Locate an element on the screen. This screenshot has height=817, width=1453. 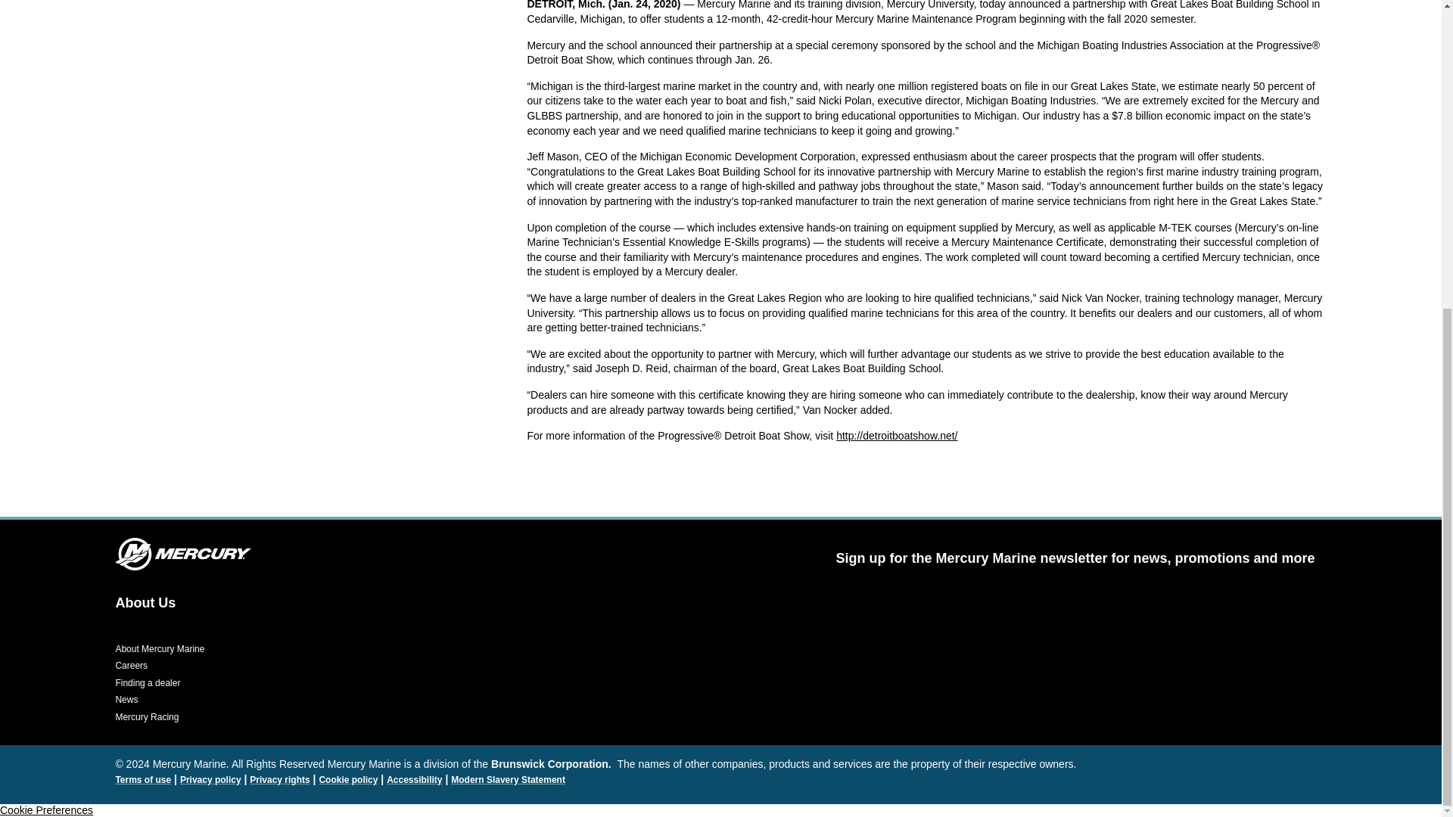
Print is located at coordinates (183, 554).